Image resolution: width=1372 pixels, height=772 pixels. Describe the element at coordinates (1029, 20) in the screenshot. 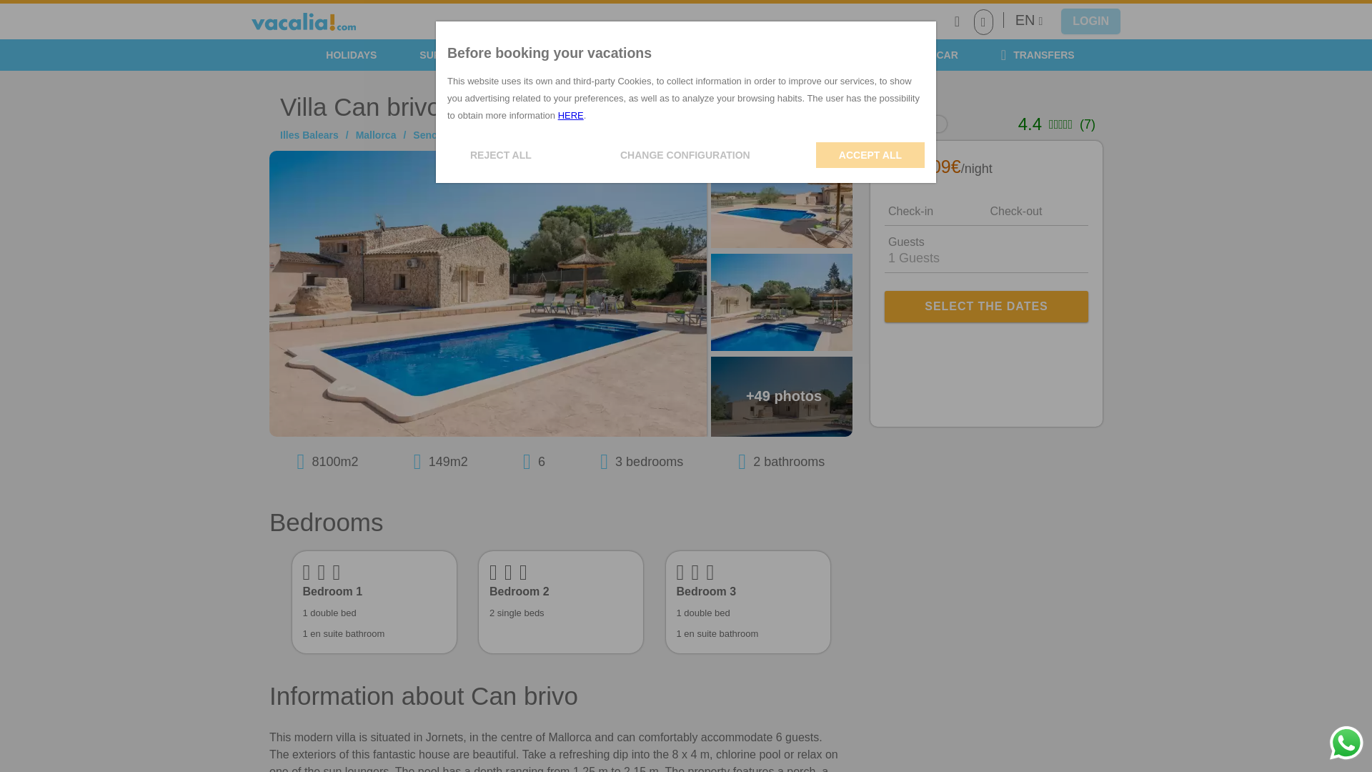

I see `EN` at that location.